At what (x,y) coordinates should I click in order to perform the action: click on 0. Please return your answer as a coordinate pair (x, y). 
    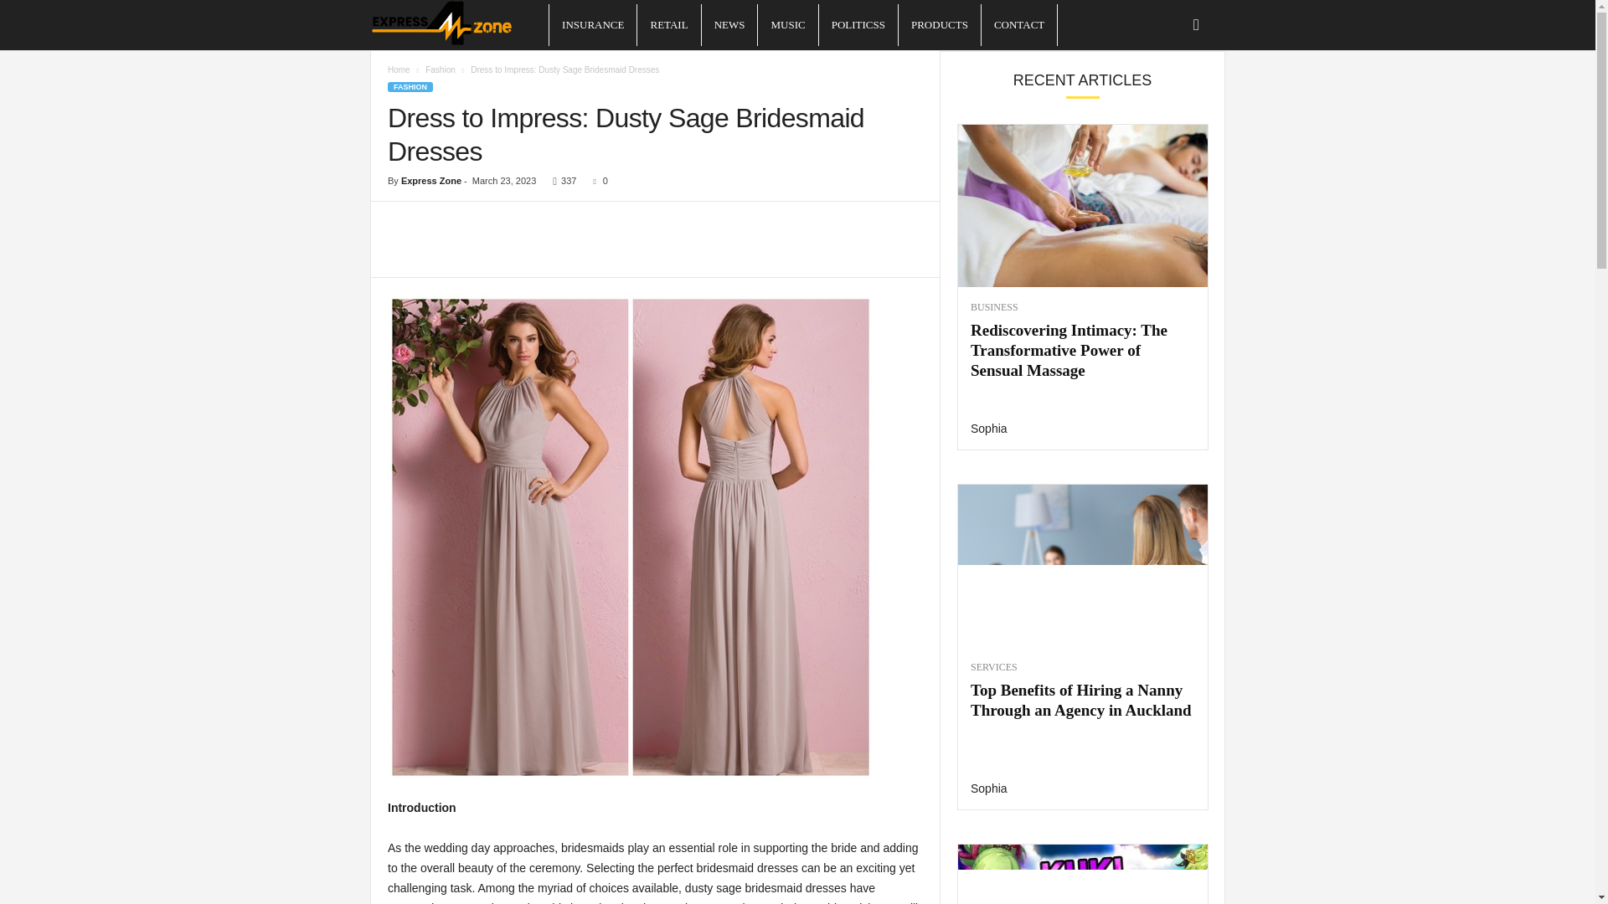
    Looking at the image, I should click on (596, 181).